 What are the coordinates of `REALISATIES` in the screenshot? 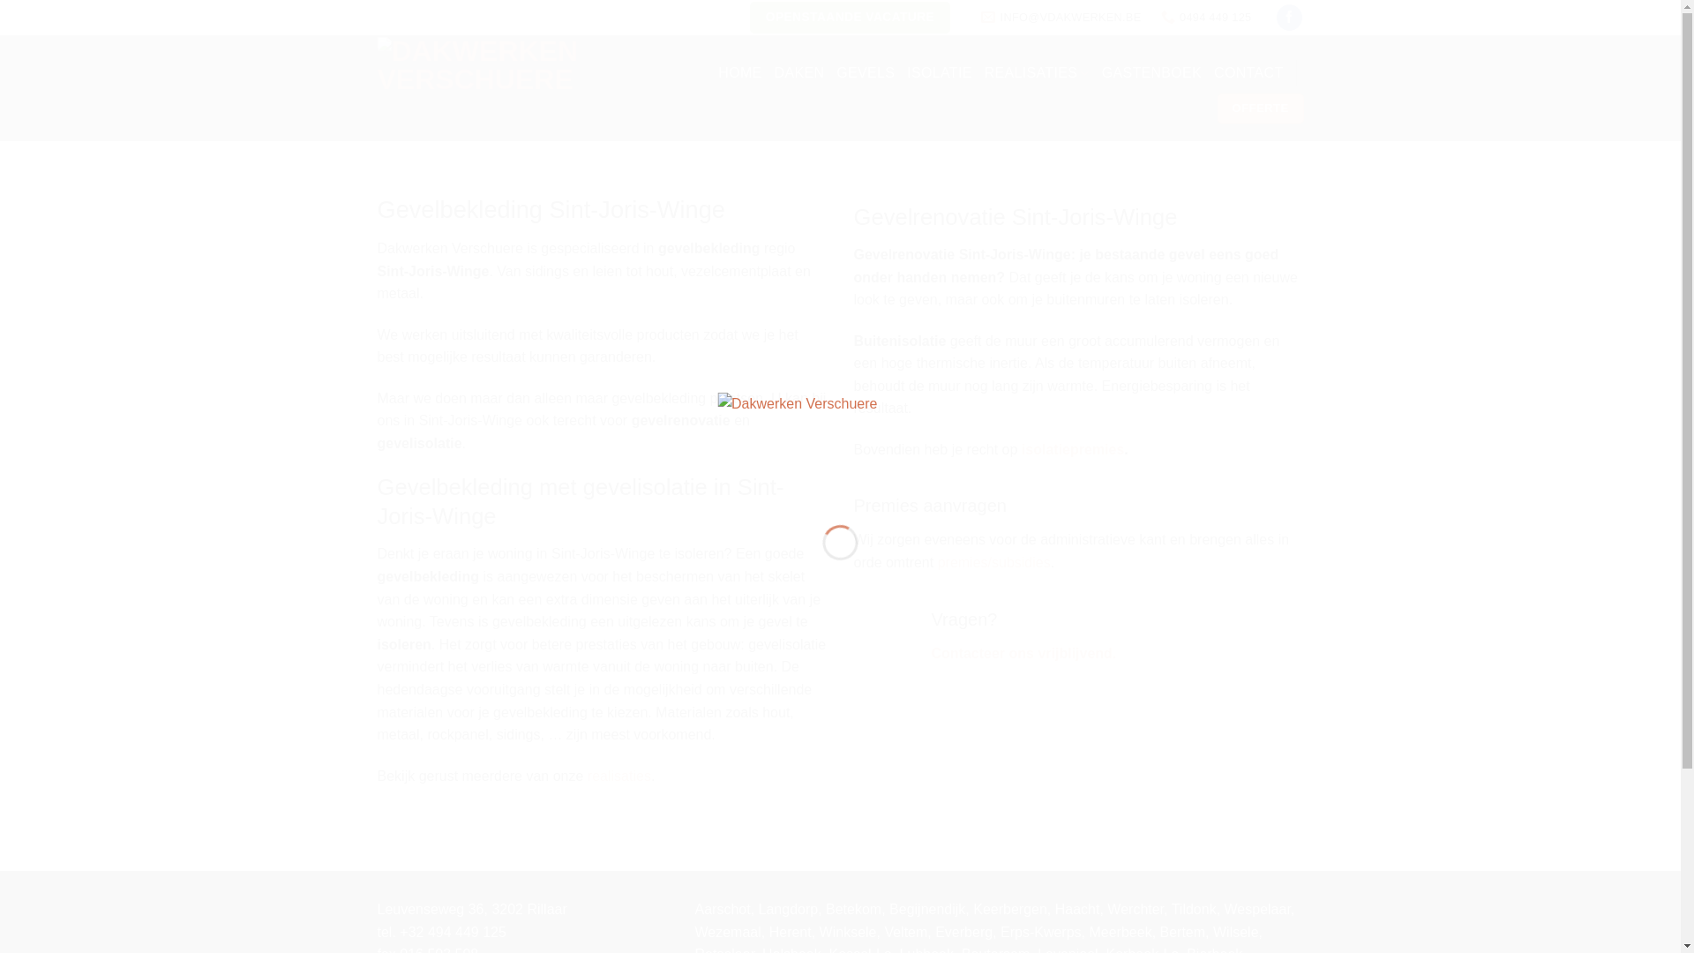 It's located at (1038, 73).